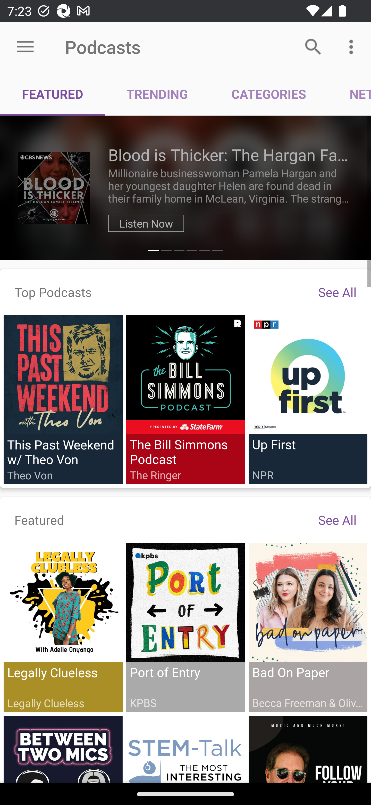  Describe the element at coordinates (337, 520) in the screenshot. I see `See All` at that location.